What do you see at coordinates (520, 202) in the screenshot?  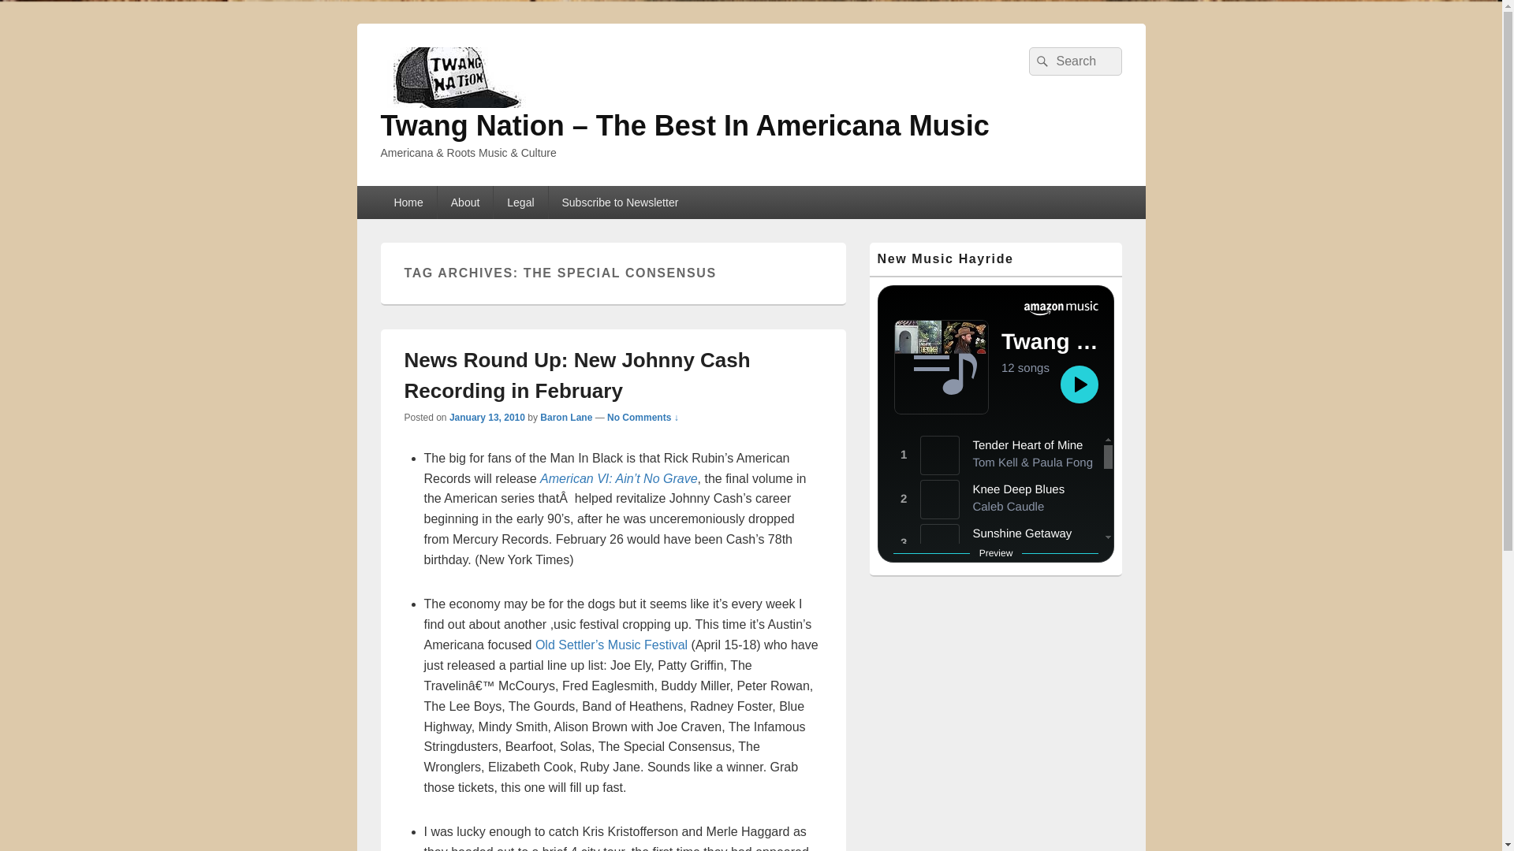 I see `Legal` at bounding box center [520, 202].